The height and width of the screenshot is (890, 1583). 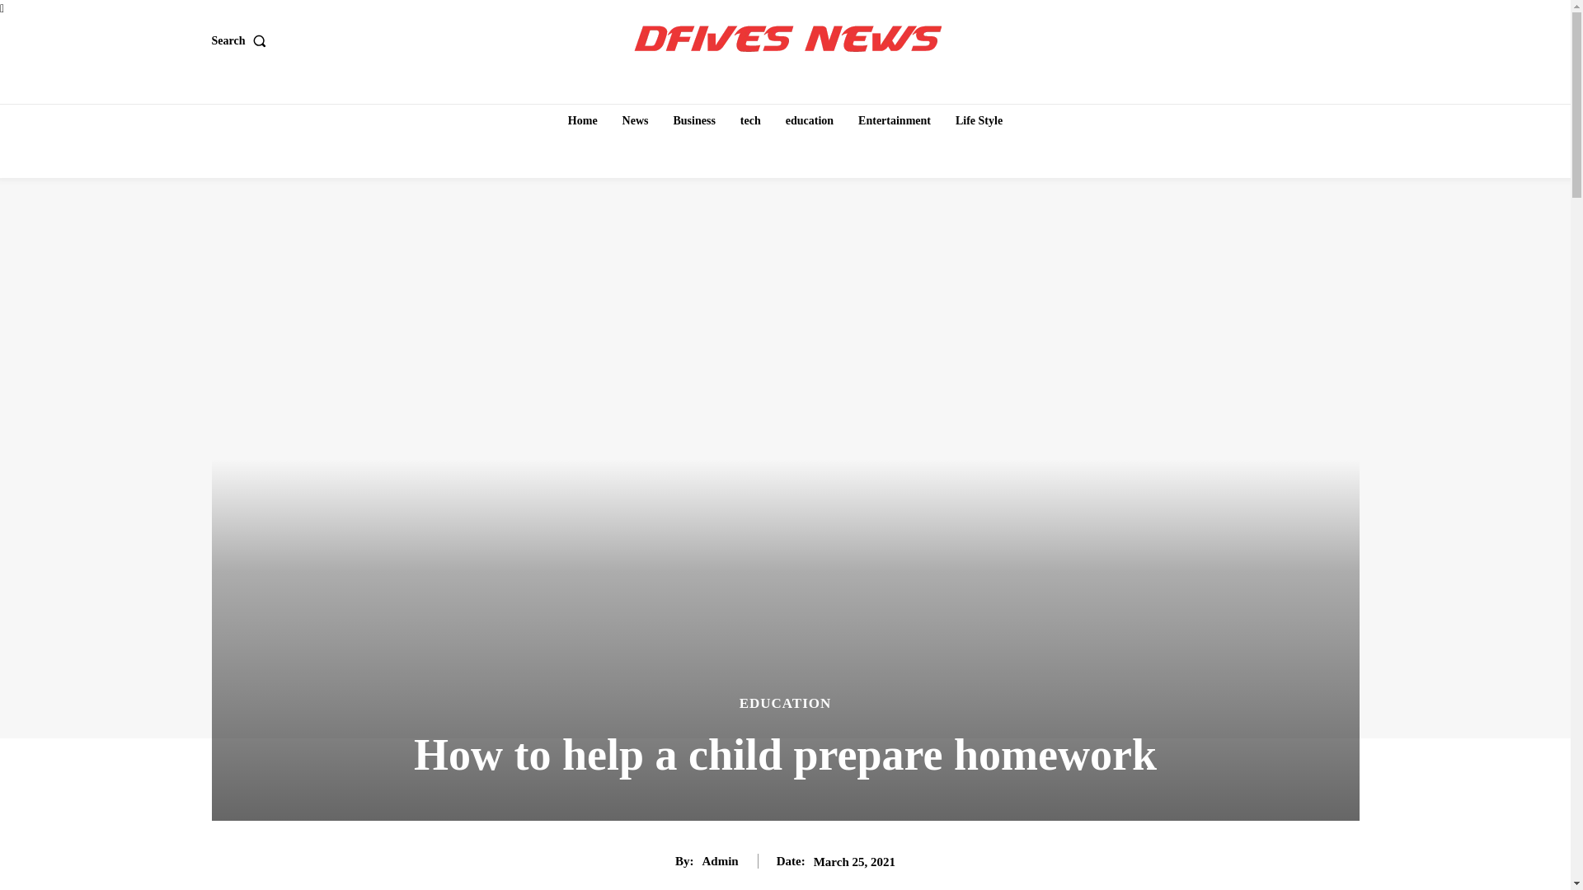 What do you see at coordinates (721, 860) in the screenshot?
I see `Admin` at bounding box center [721, 860].